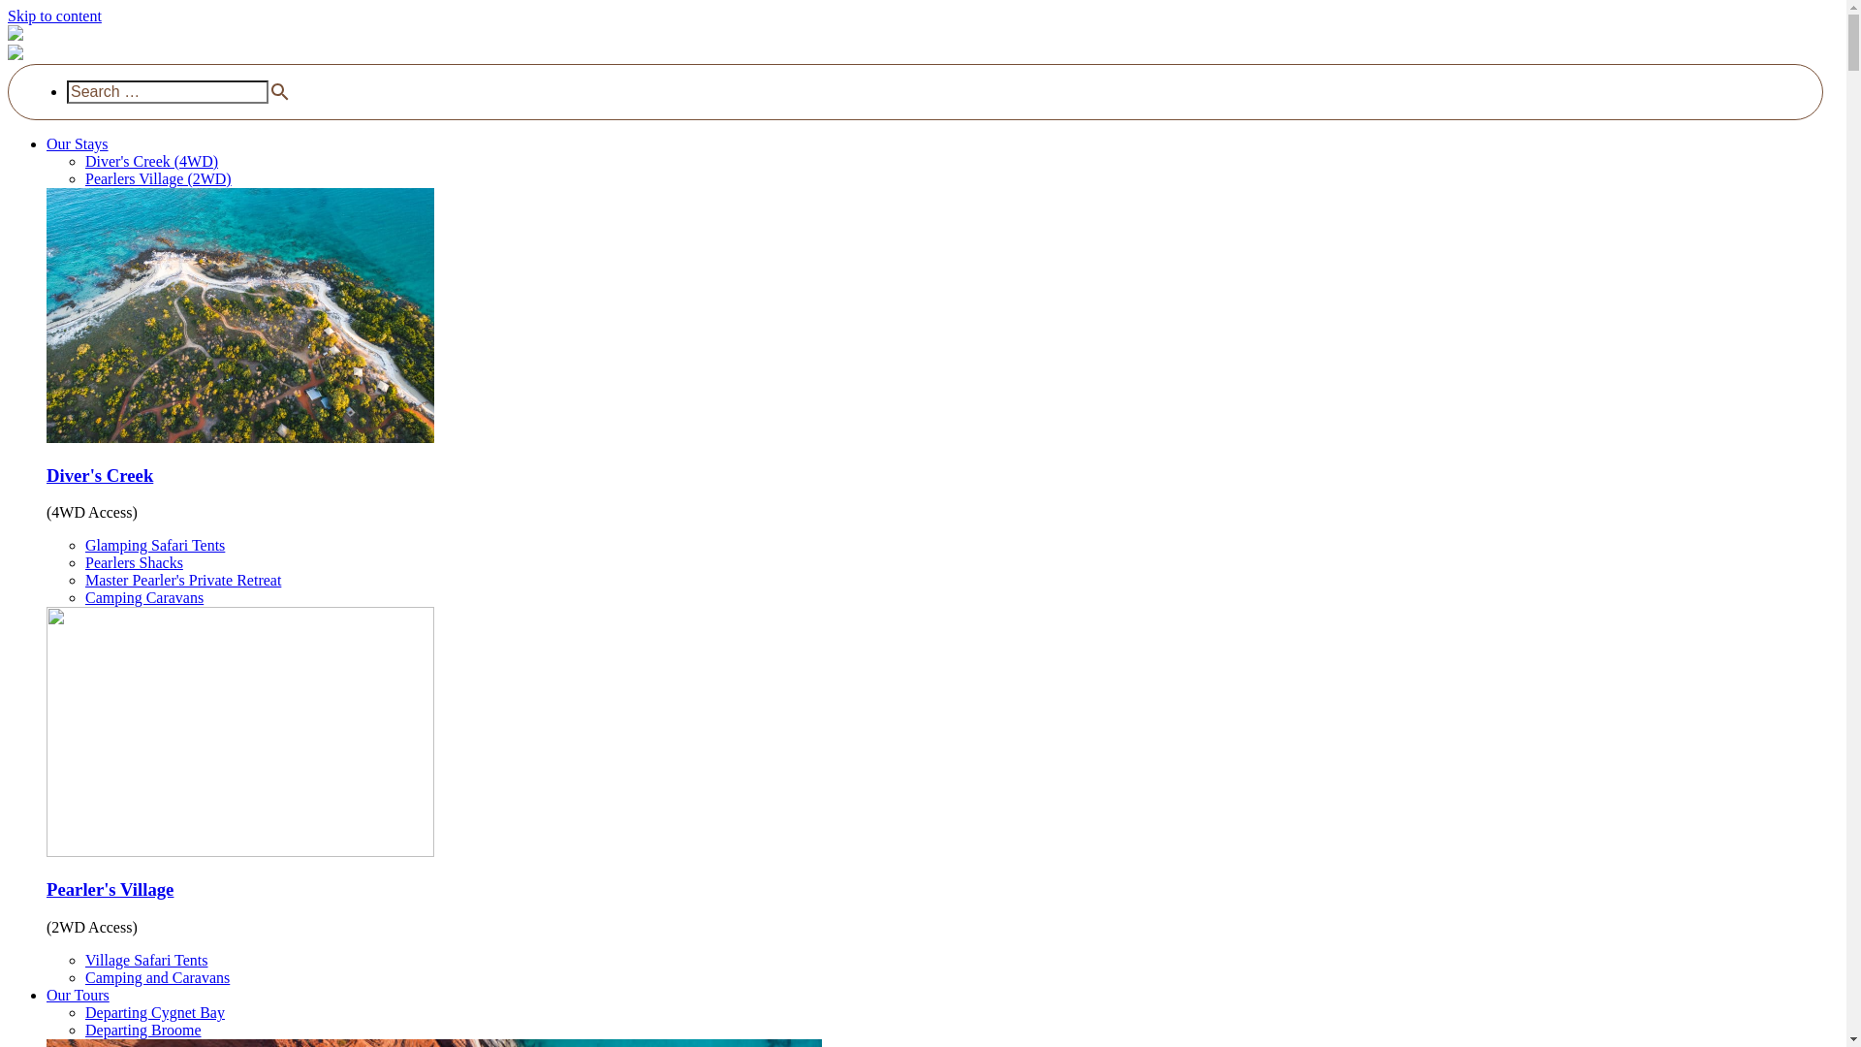  What do you see at coordinates (144, 597) in the screenshot?
I see `Camping Caravans` at bounding box center [144, 597].